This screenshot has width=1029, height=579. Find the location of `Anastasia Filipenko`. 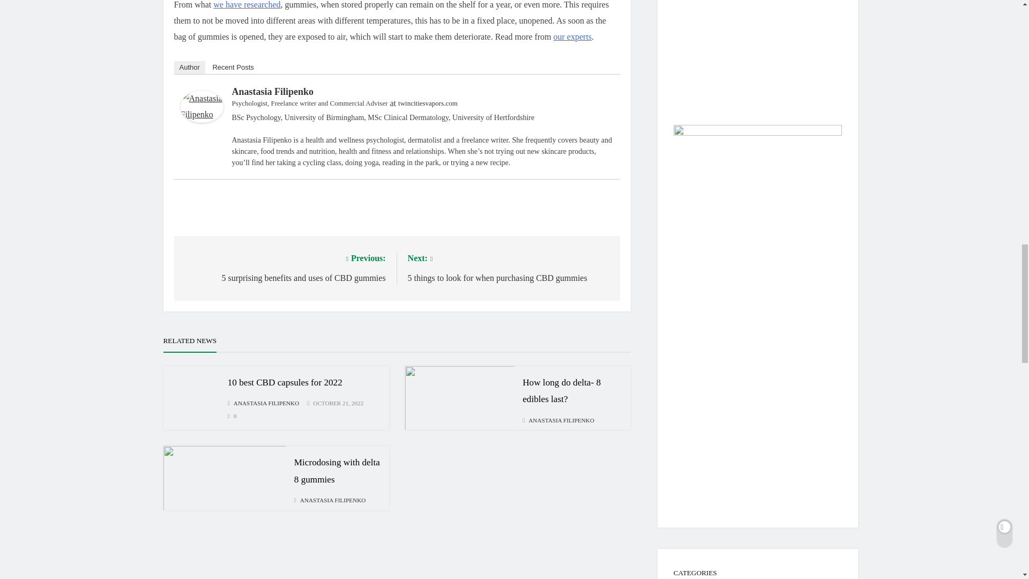

Anastasia Filipenko is located at coordinates (247, 4).